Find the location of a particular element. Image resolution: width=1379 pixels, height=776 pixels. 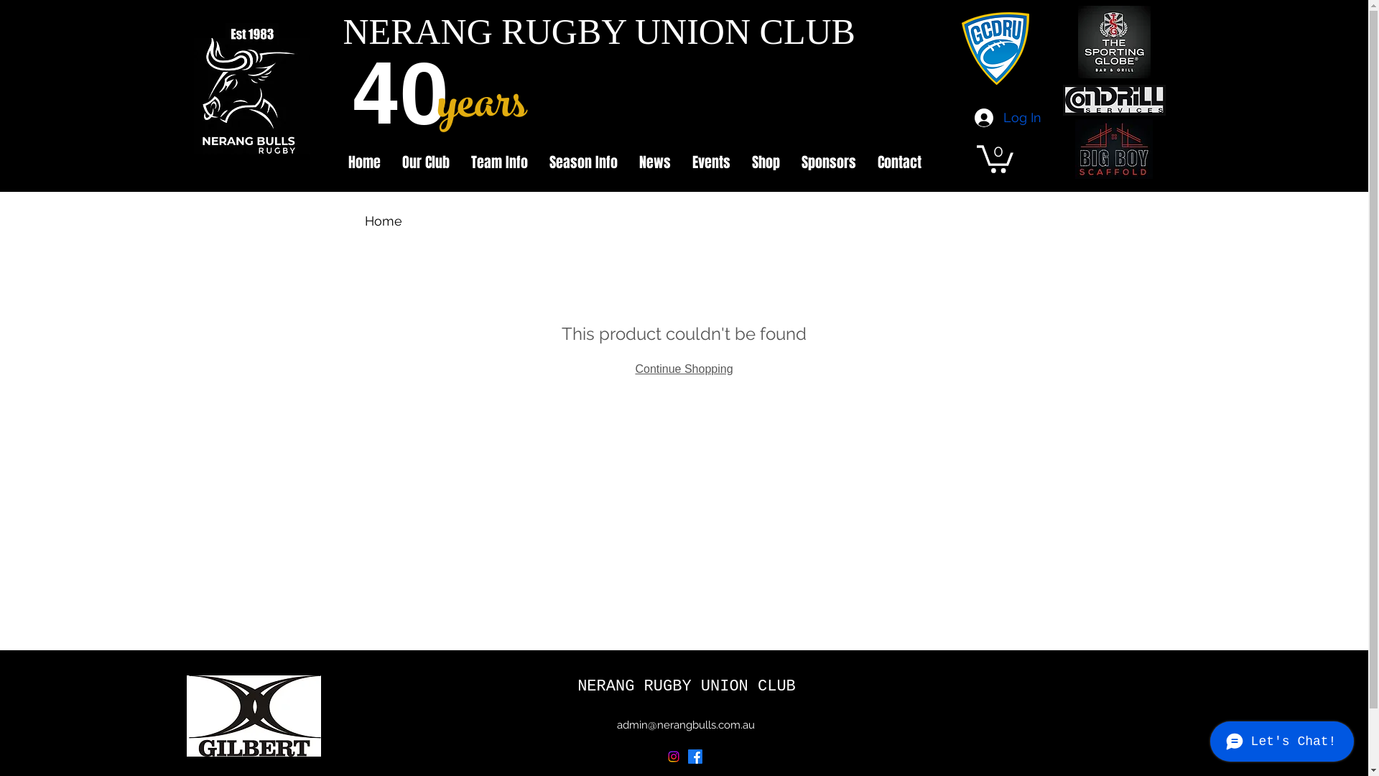

Home is located at coordinates (384, 221).